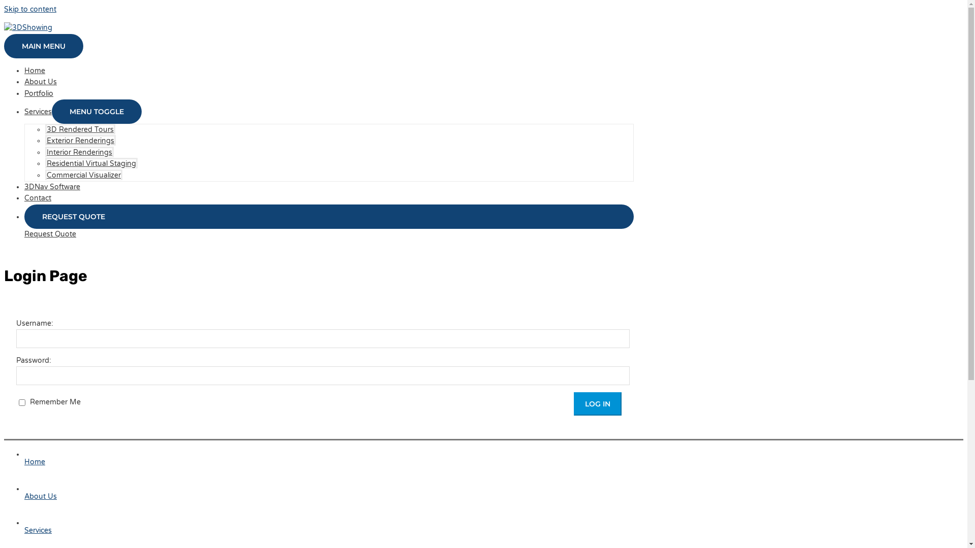  I want to click on Services, so click(38, 112).